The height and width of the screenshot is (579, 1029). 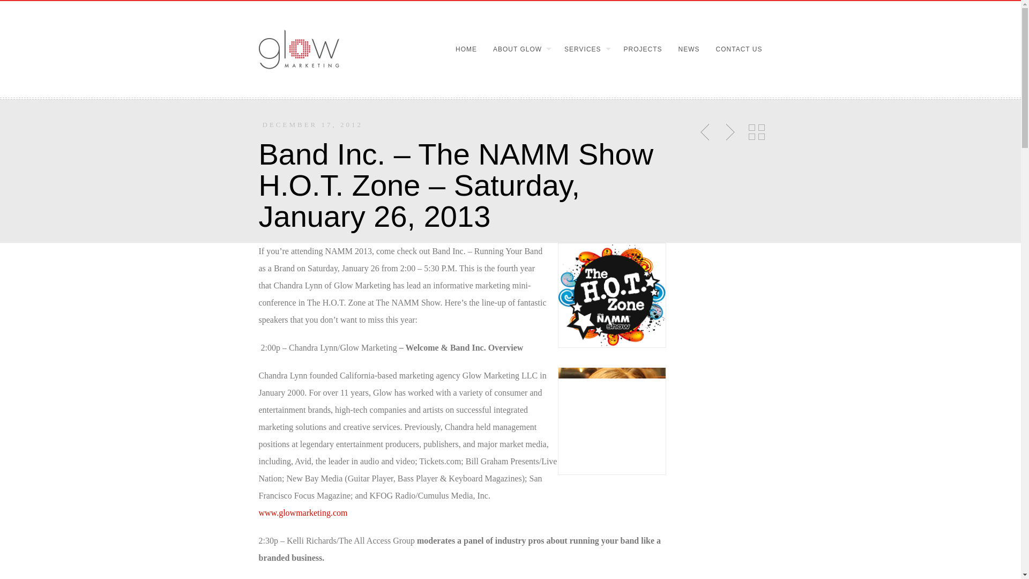 What do you see at coordinates (728, 132) in the screenshot?
I see `Next Post` at bounding box center [728, 132].